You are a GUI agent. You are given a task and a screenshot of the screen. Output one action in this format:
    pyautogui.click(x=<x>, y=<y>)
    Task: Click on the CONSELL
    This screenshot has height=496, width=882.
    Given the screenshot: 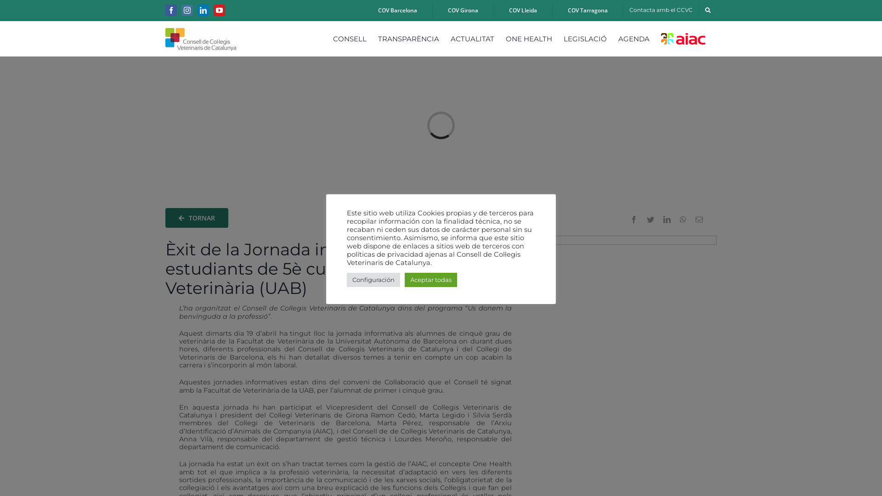 What is the action you would take?
    pyautogui.click(x=350, y=39)
    